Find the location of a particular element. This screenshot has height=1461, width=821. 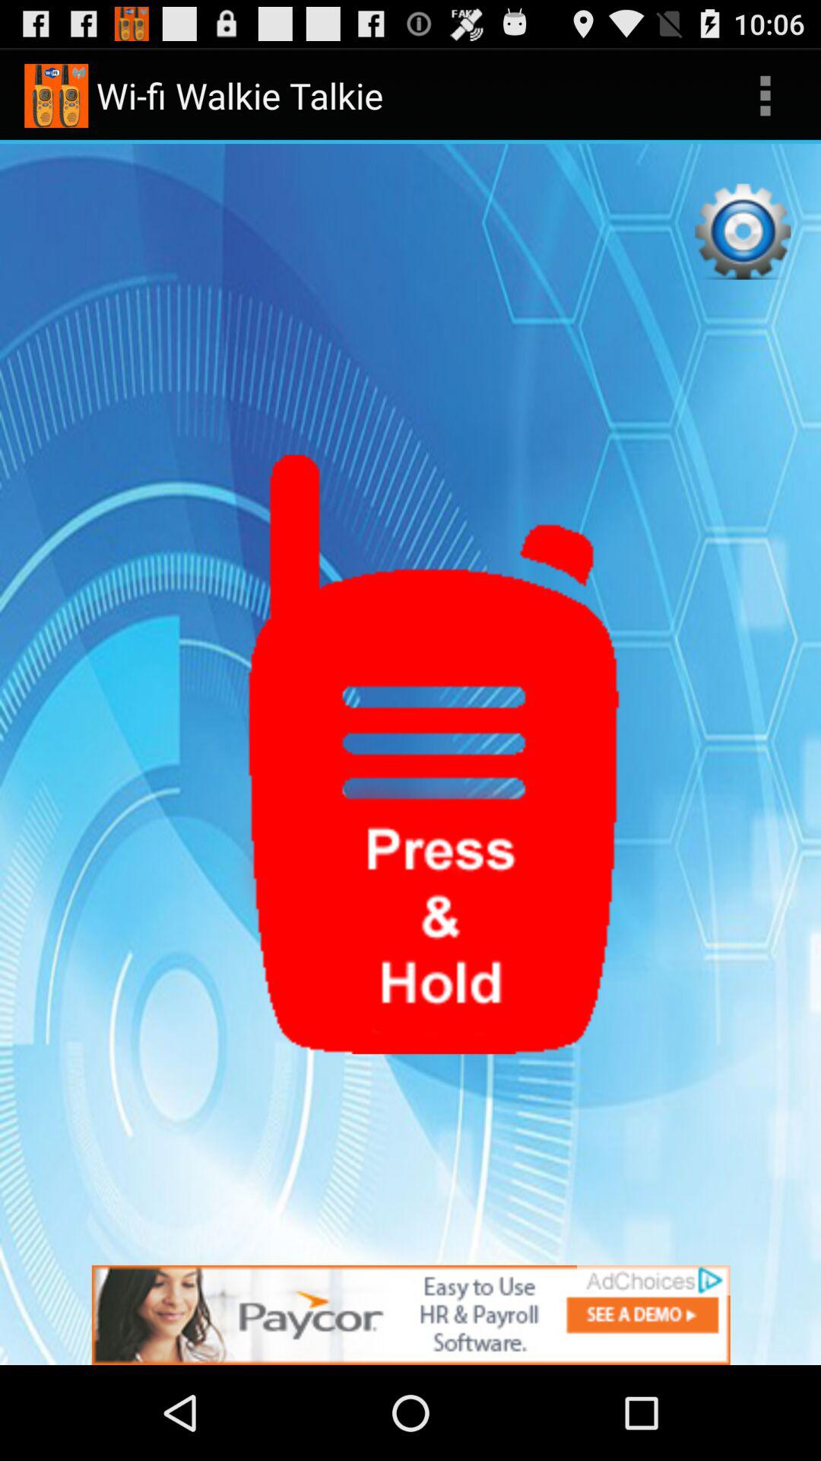

go to advertisement option is located at coordinates (410, 1315).